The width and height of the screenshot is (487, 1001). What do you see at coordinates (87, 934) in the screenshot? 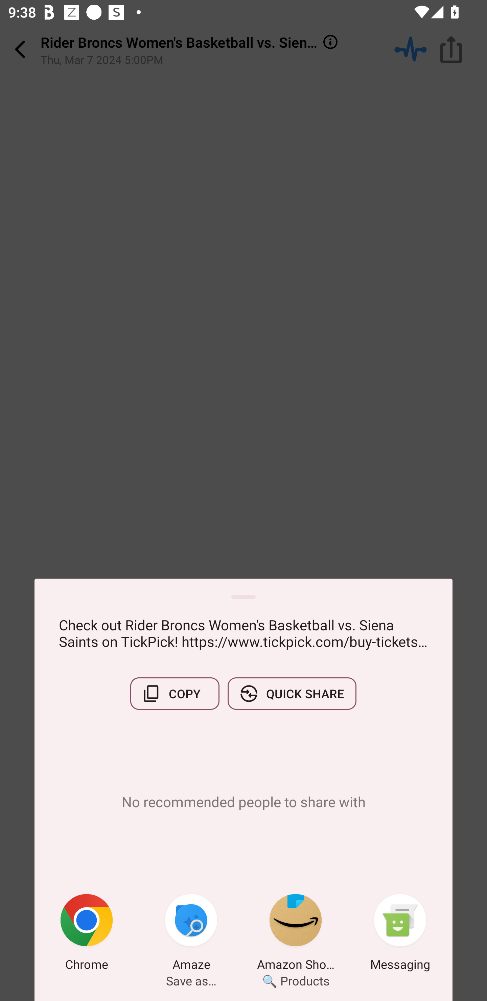
I see `Chrome` at bounding box center [87, 934].